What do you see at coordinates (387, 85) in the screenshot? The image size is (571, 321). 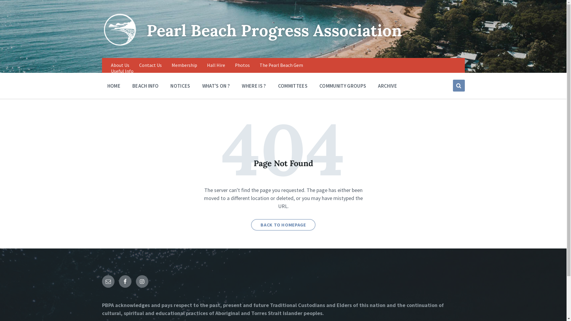 I see `ARCHIVE` at bounding box center [387, 85].